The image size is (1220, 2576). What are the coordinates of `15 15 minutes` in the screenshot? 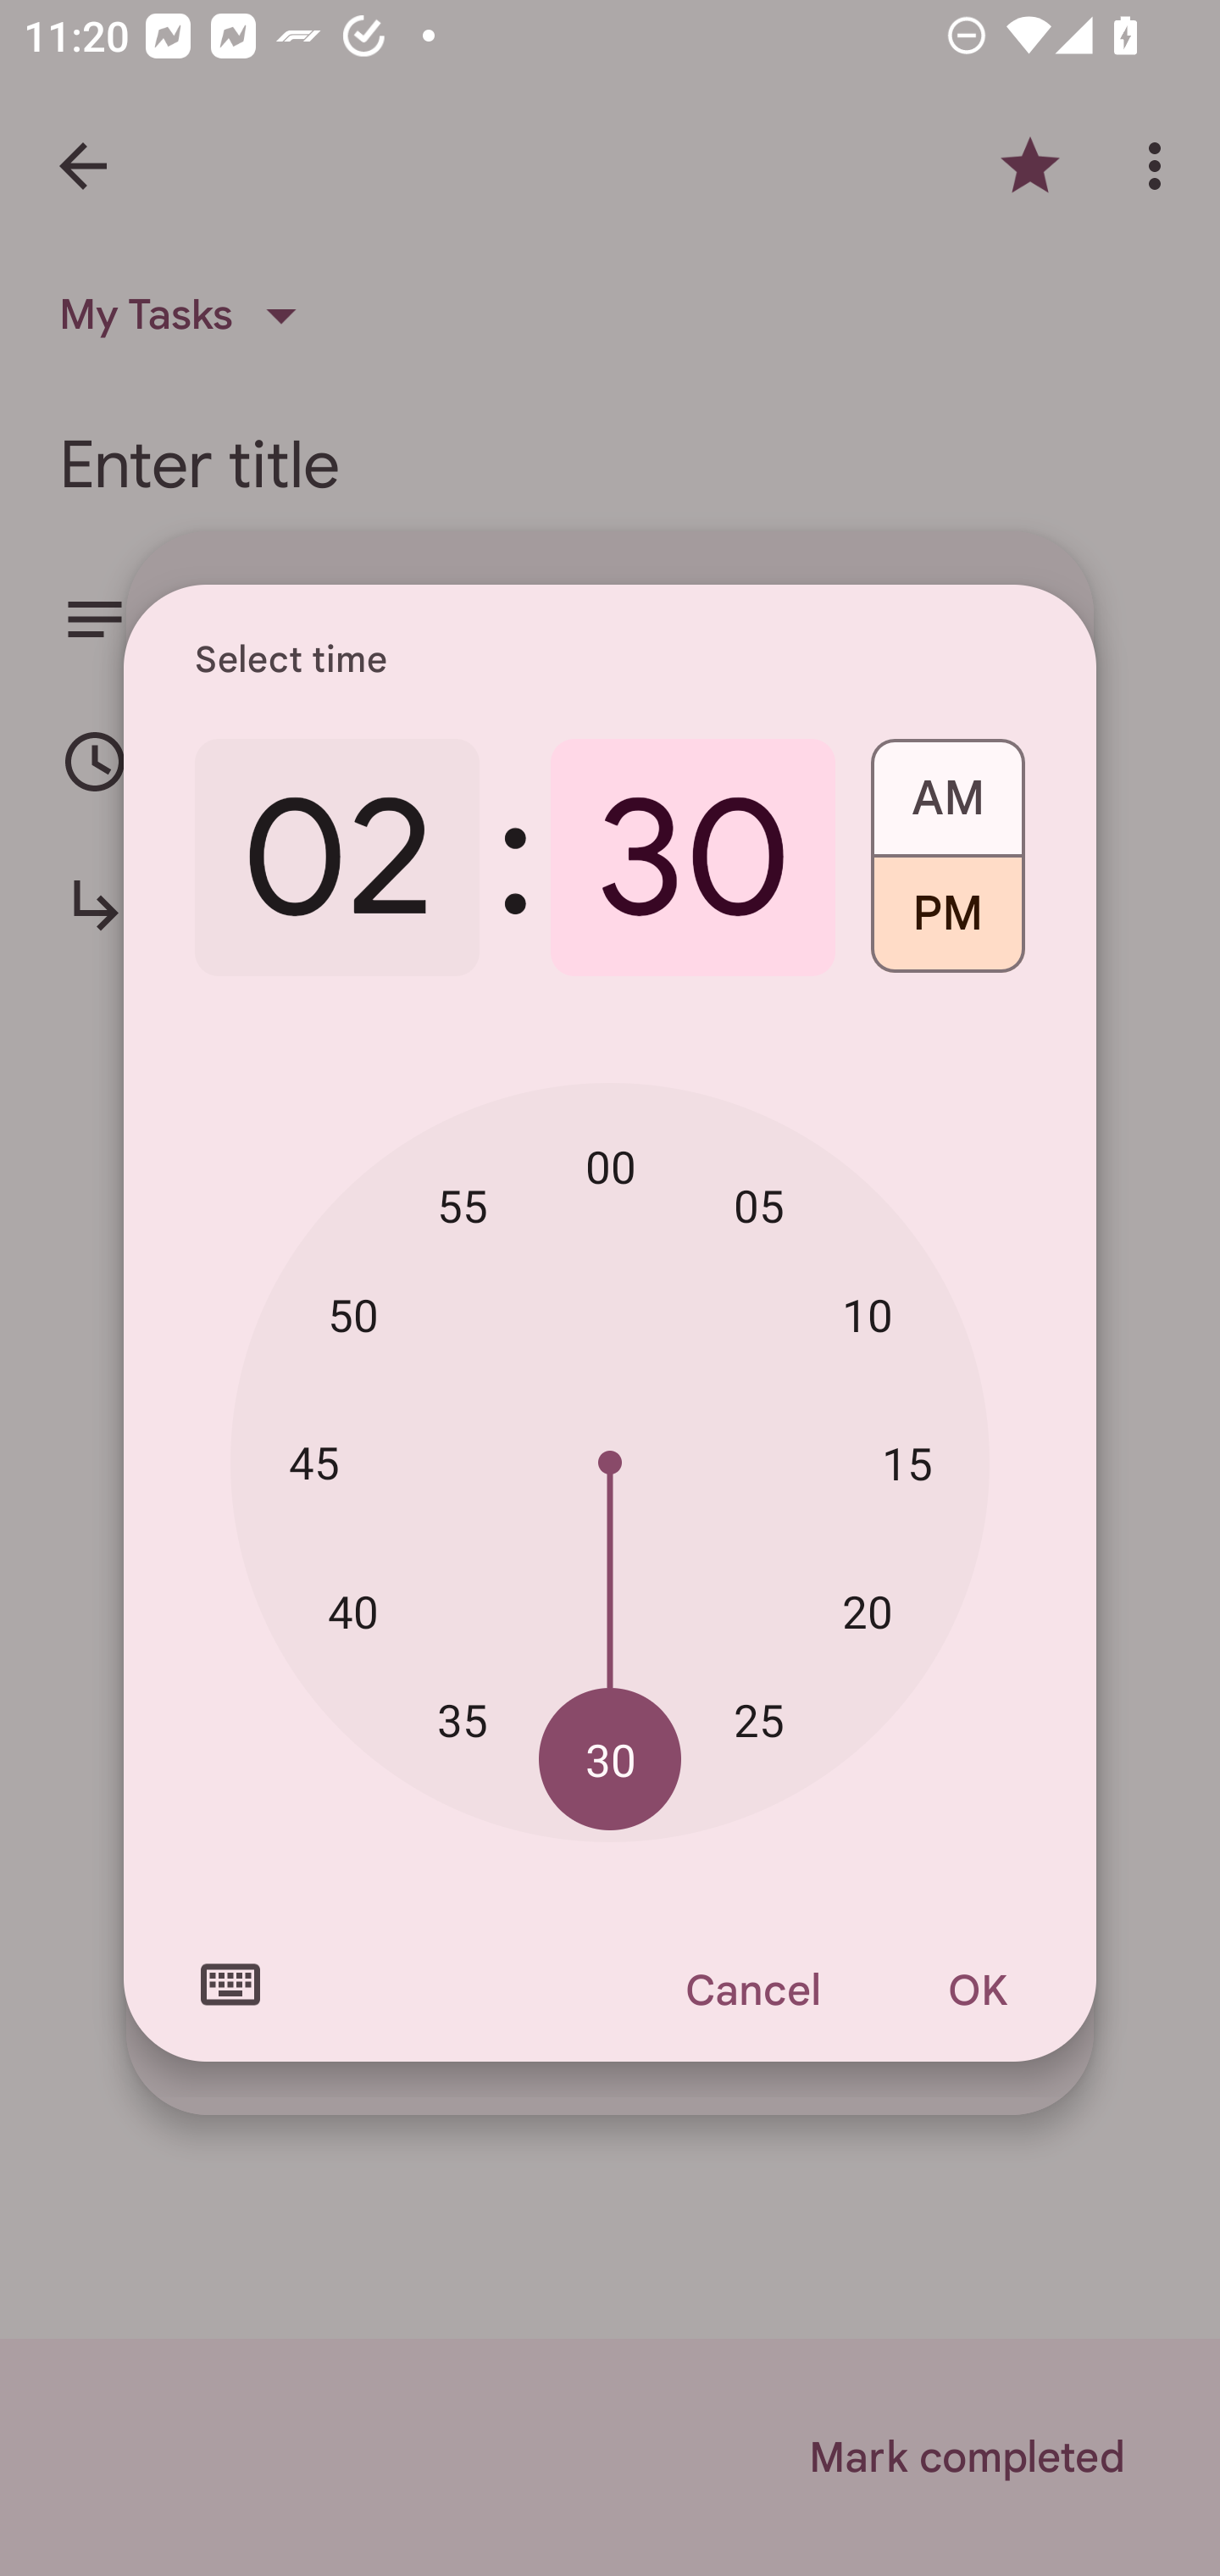 It's located at (907, 1463).